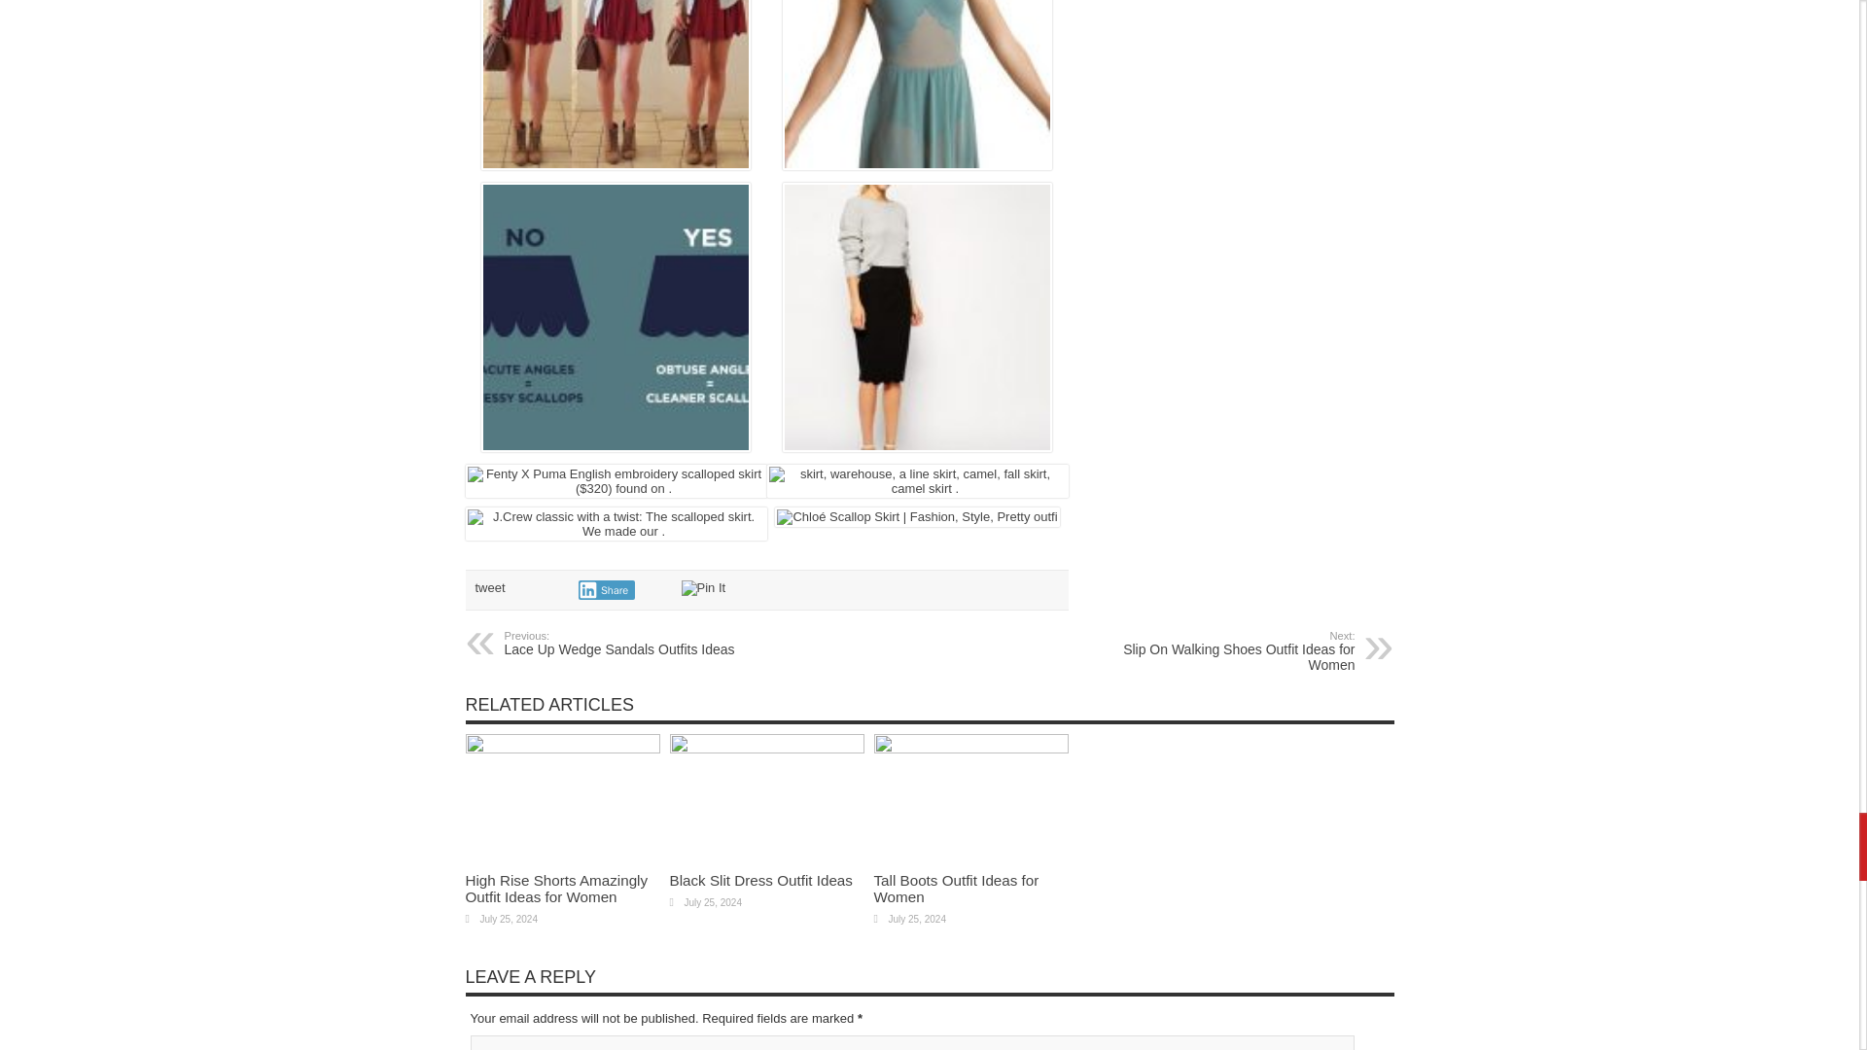 The height and width of the screenshot is (1050, 1867). Describe the element at coordinates (955, 889) in the screenshot. I see `Tall Boots Outfit Ideas for Women` at that location.